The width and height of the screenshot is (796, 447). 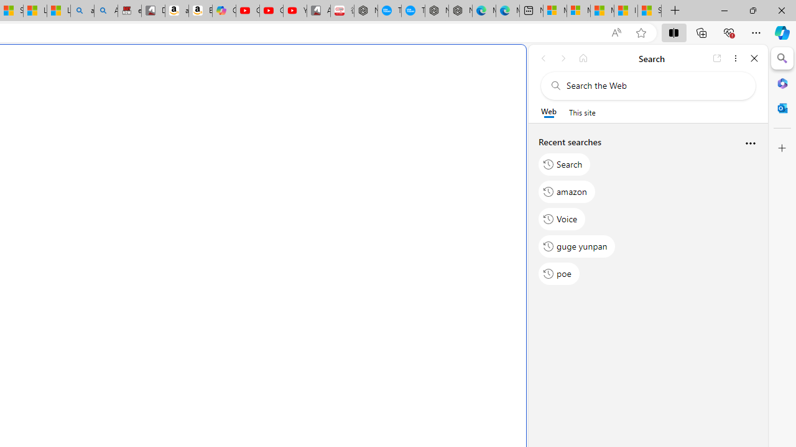 What do you see at coordinates (782, 83) in the screenshot?
I see `Microsoft 365` at bounding box center [782, 83].